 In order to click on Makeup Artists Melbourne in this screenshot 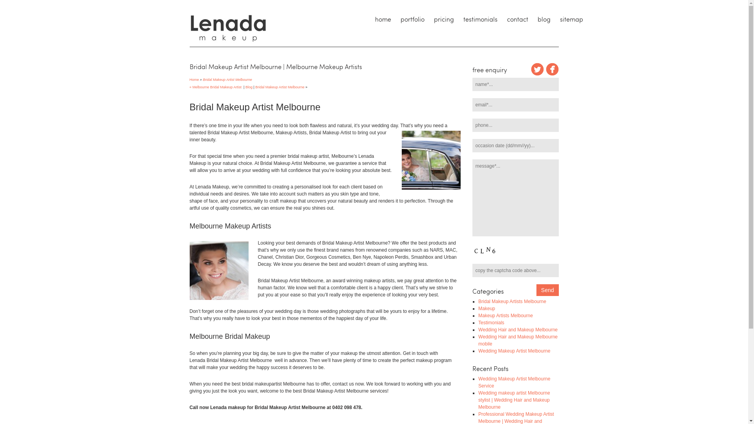, I will do `click(506, 316)`.